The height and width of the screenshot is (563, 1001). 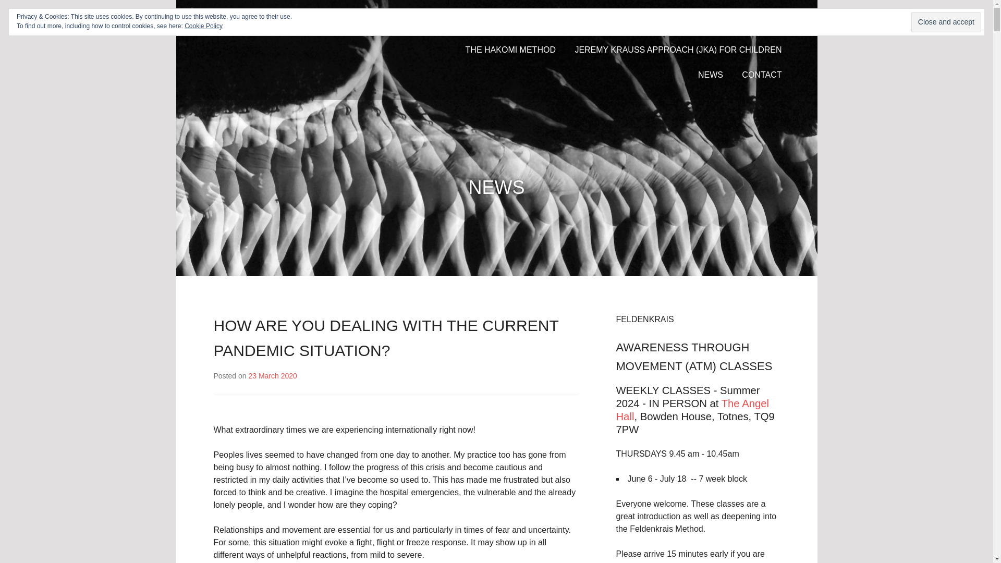 I want to click on ABOUT, so click(x=531, y=25).